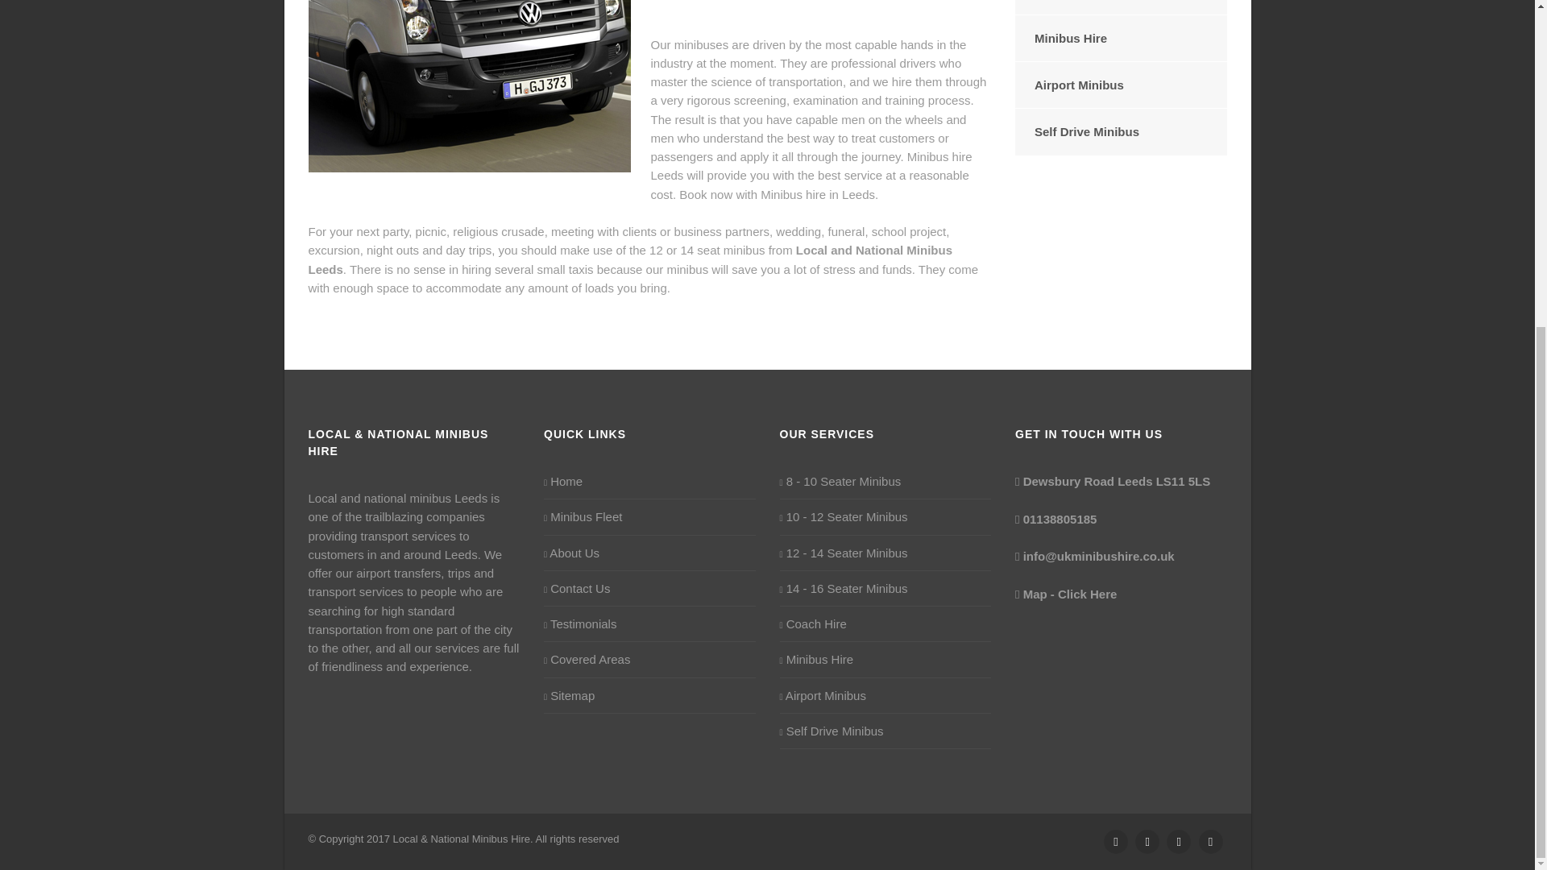  I want to click on 12 - 14 Seater Minibus, so click(844, 553).